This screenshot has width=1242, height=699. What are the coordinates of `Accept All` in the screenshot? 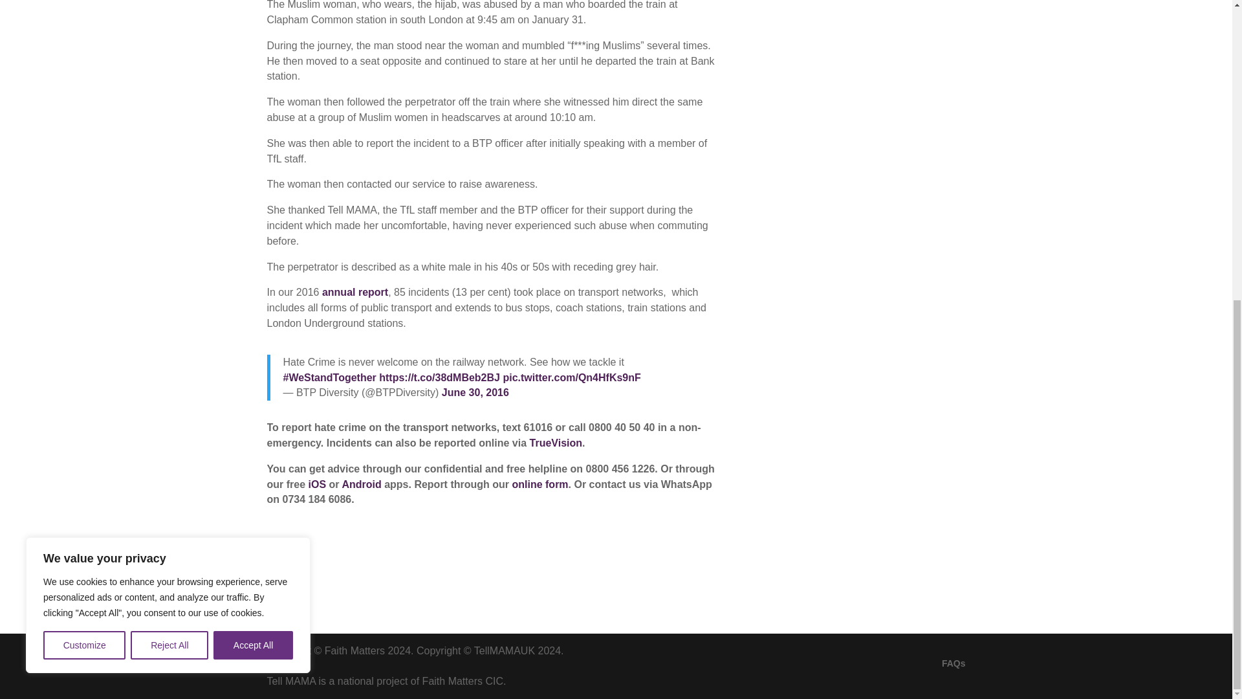 It's located at (254, 122).